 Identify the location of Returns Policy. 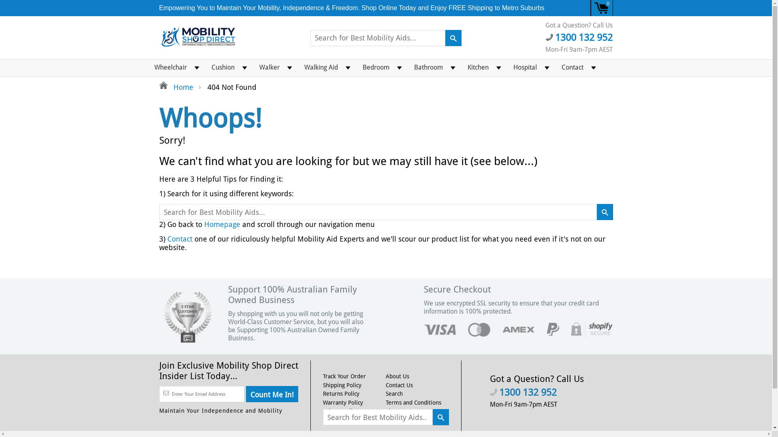
(341, 394).